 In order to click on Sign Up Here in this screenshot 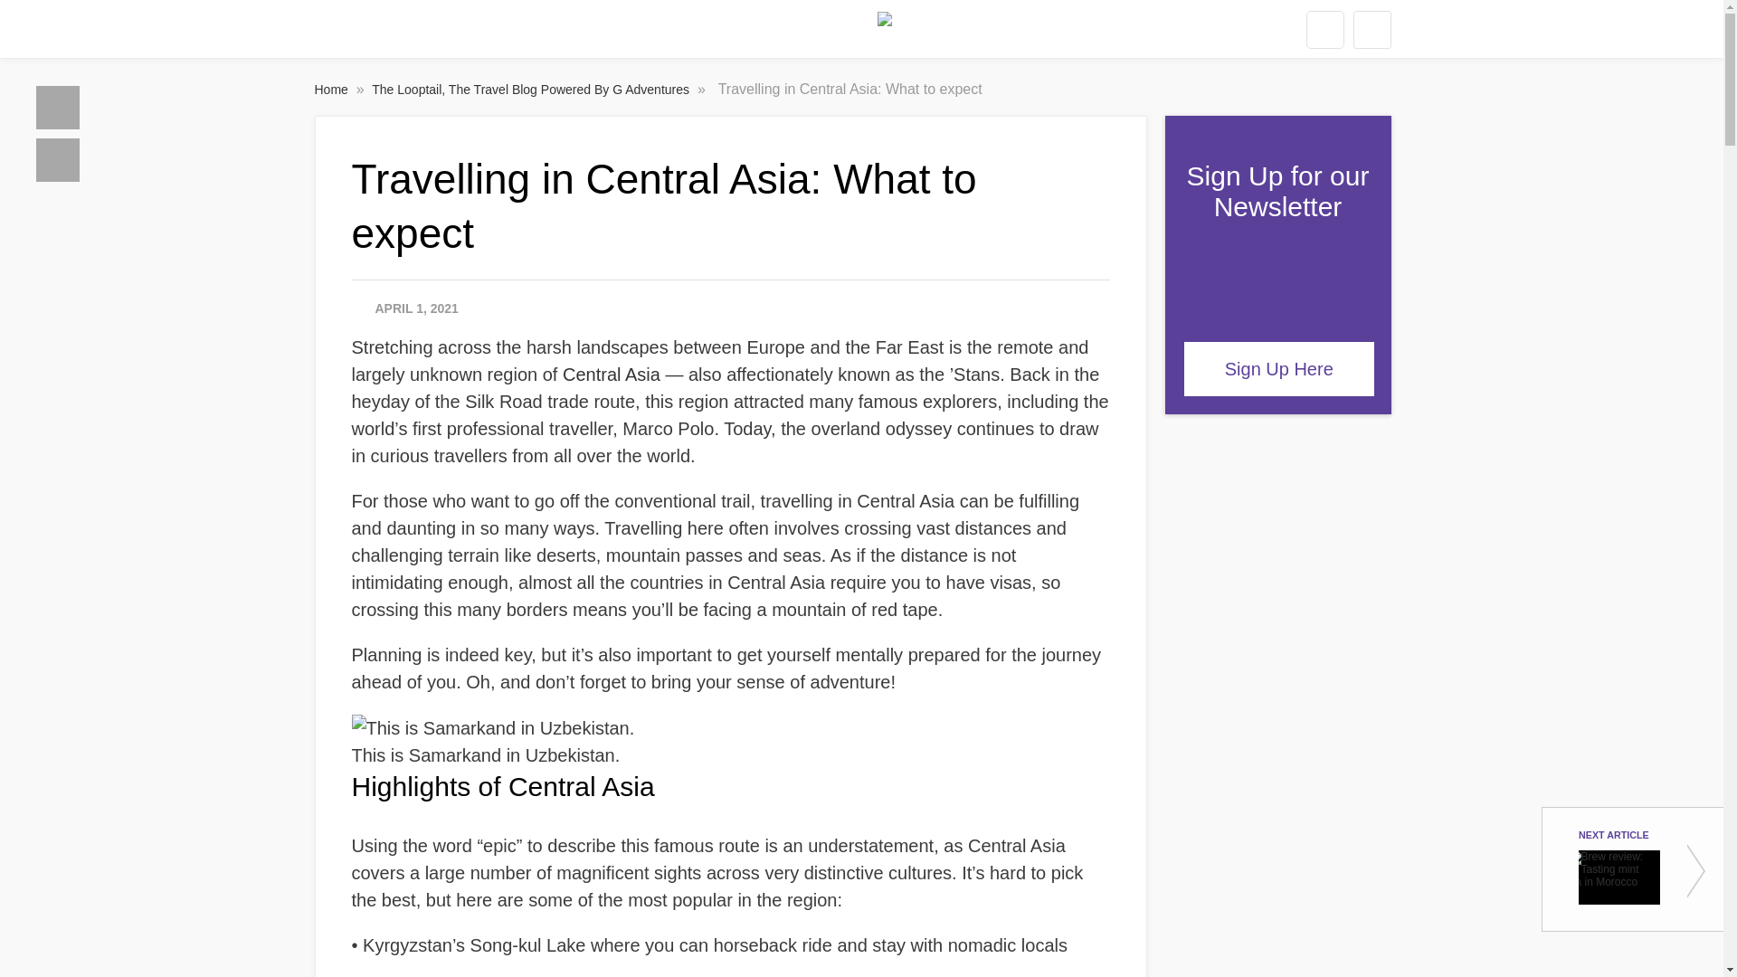, I will do `click(1279, 369)`.